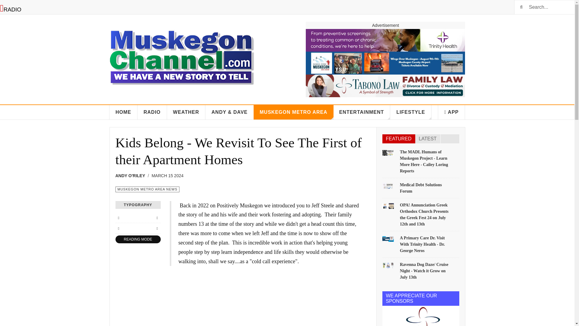 This screenshot has width=579, height=326. What do you see at coordinates (385, 63) in the screenshot?
I see `Wings Over Muskegon 24` at bounding box center [385, 63].